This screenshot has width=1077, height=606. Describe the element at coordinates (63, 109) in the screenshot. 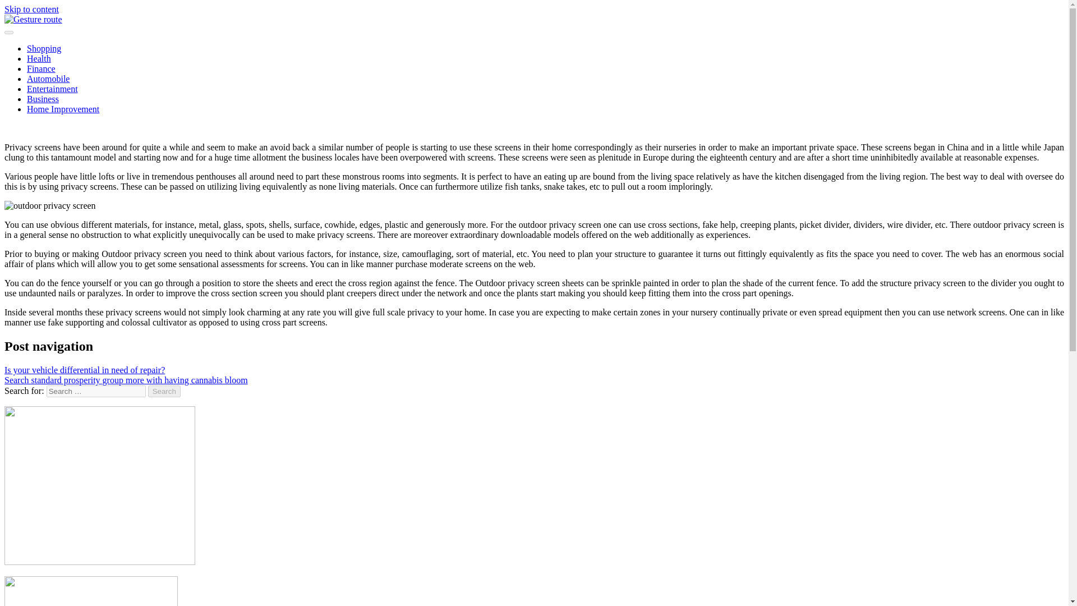

I see `Home Improvement` at that location.